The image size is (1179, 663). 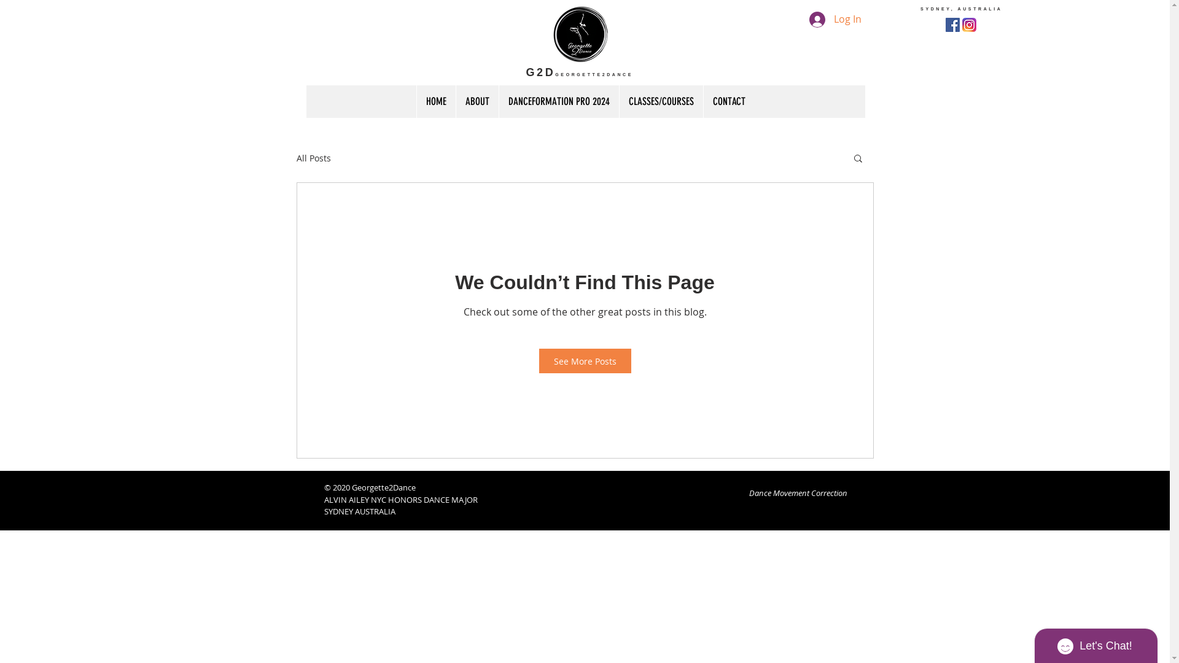 What do you see at coordinates (580, 72) in the screenshot?
I see `G2DGEORGETTE2DANCE` at bounding box center [580, 72].